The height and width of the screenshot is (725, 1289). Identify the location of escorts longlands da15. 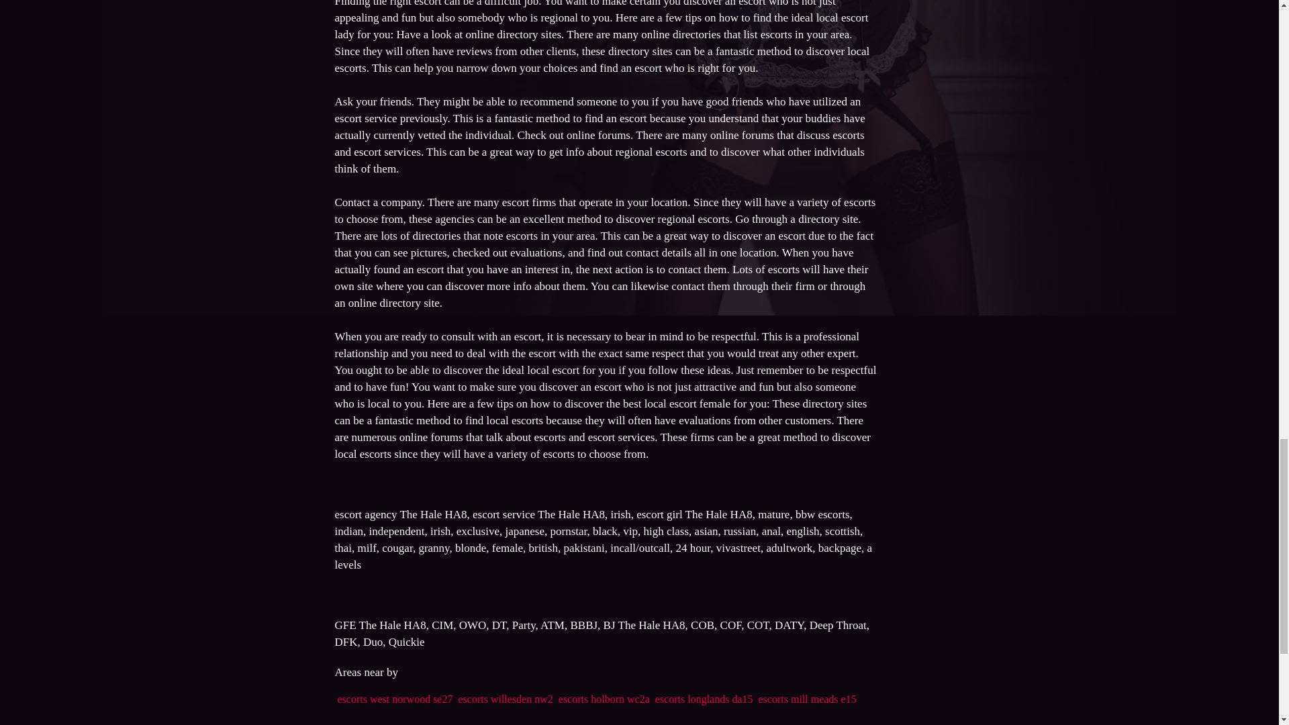
(704, 698).